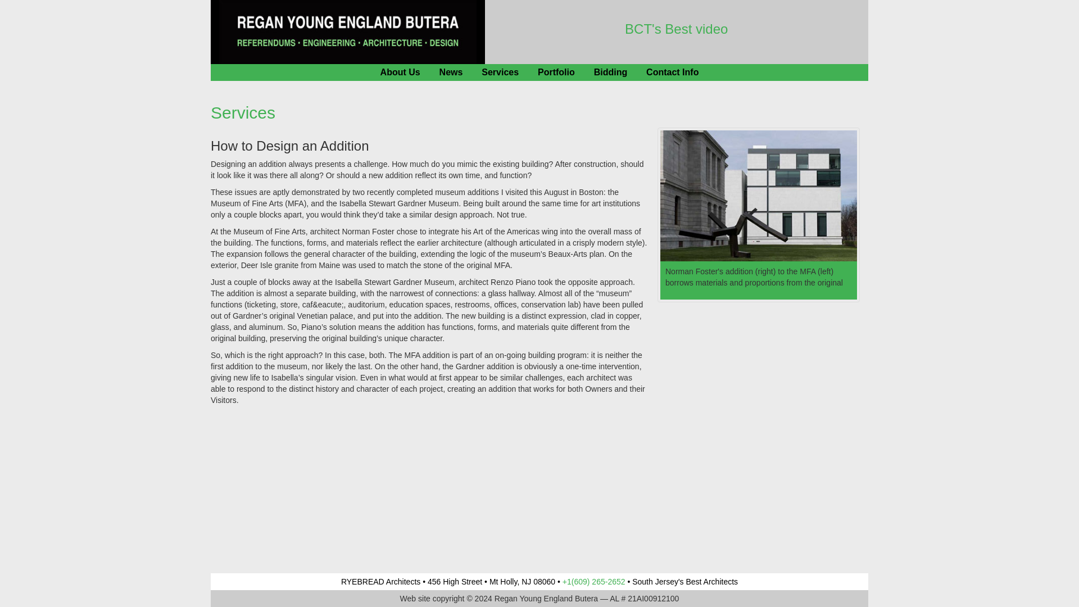 The height and width of the screenshot is (607, 1079). Describe the element at coordinates (556, 72) in the screenshot. I see `Portfolio` at that location.